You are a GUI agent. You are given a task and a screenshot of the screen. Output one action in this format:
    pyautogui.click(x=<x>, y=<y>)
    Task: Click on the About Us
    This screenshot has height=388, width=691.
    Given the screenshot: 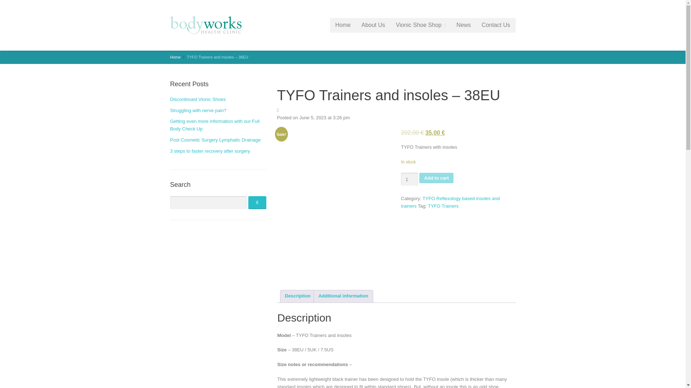 What is the action you would take?
    pyautogui.click(x=373, y=25)
    